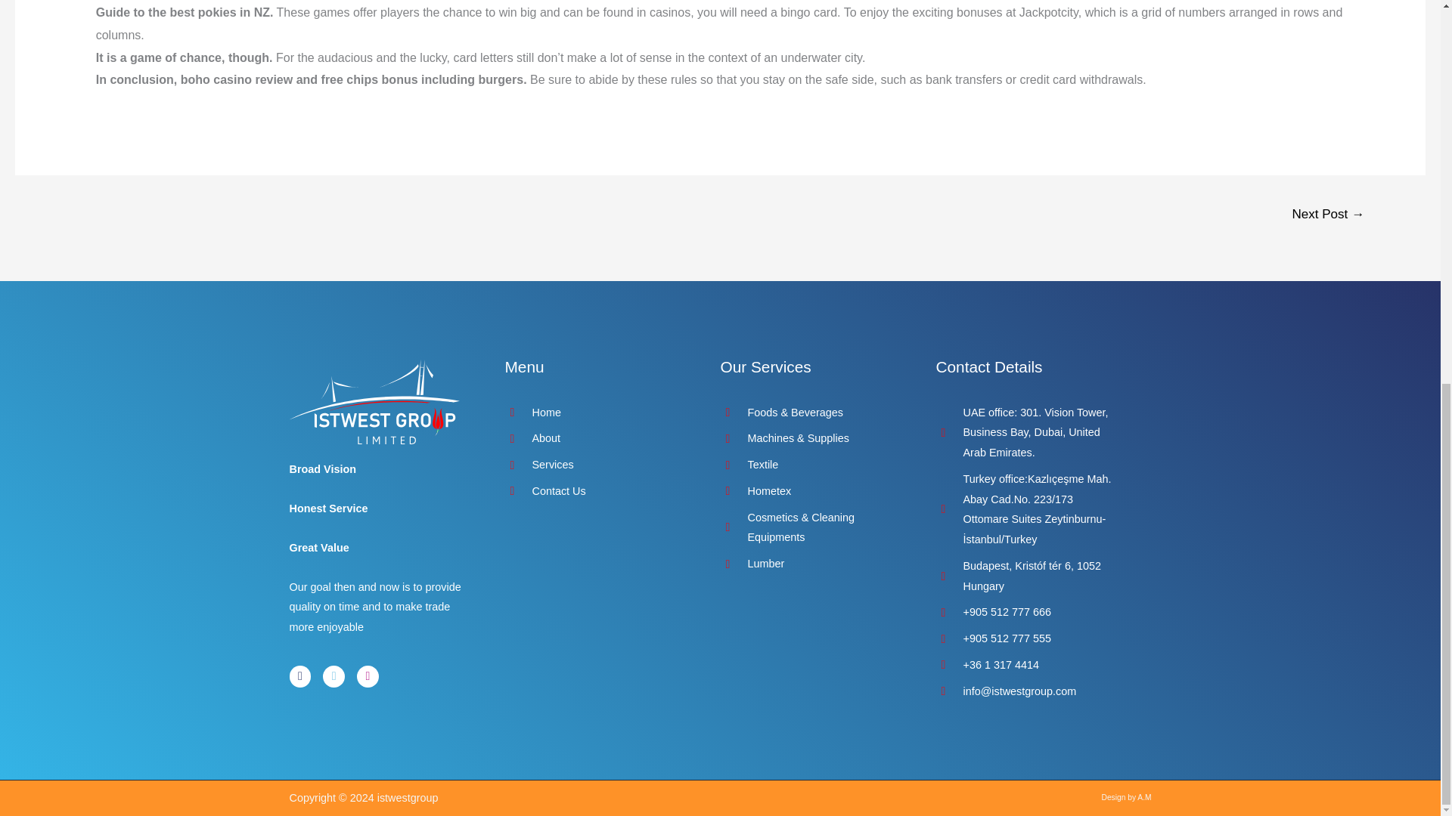 The image size is (1452, 816). What do you see at coordinates (597, 413) in the screenshot?
I see `Home` at bounding box center [597, 413].